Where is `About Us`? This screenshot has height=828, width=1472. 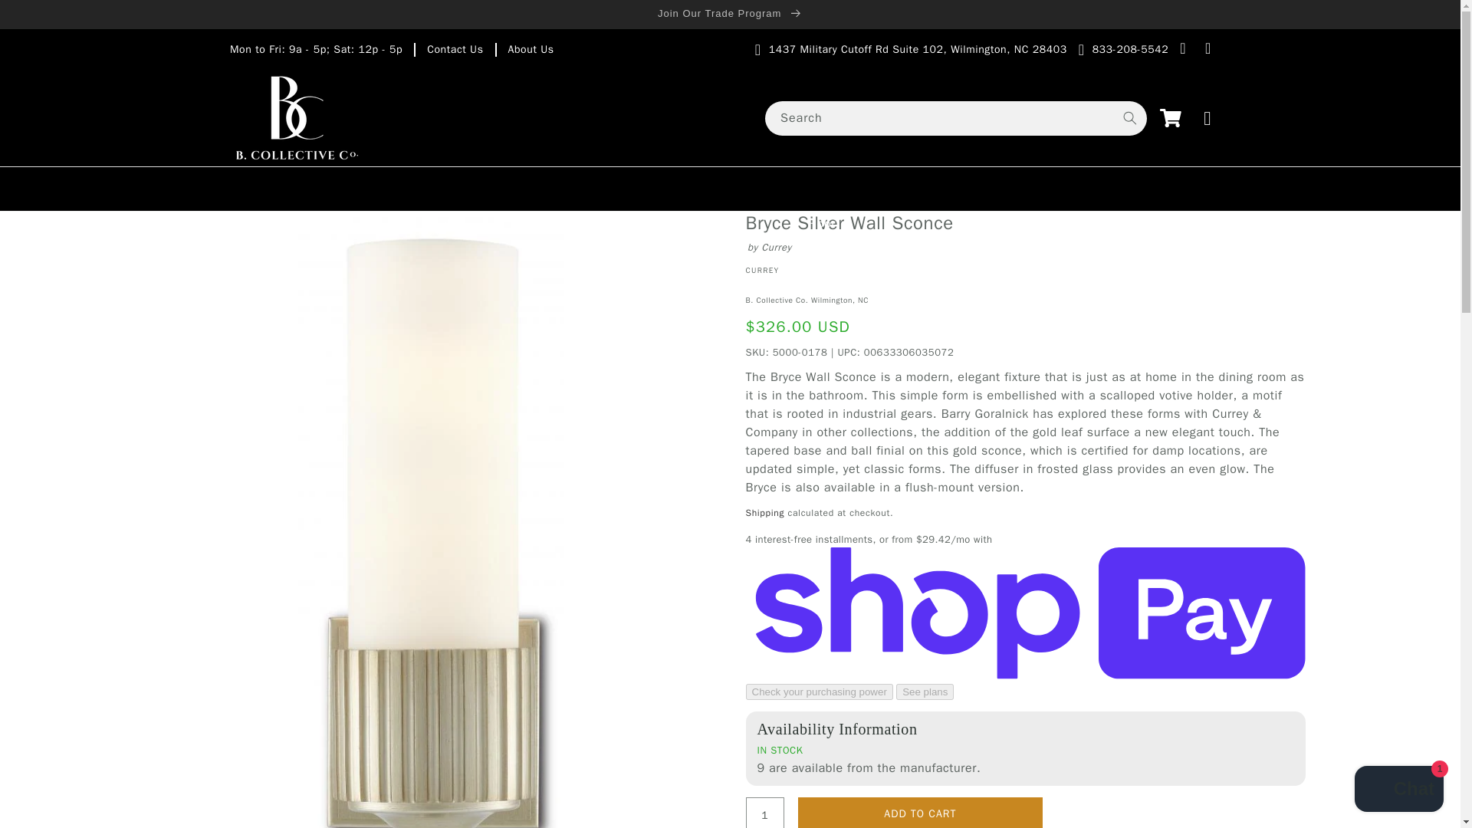 About Us is located at coordinates (531, 49).